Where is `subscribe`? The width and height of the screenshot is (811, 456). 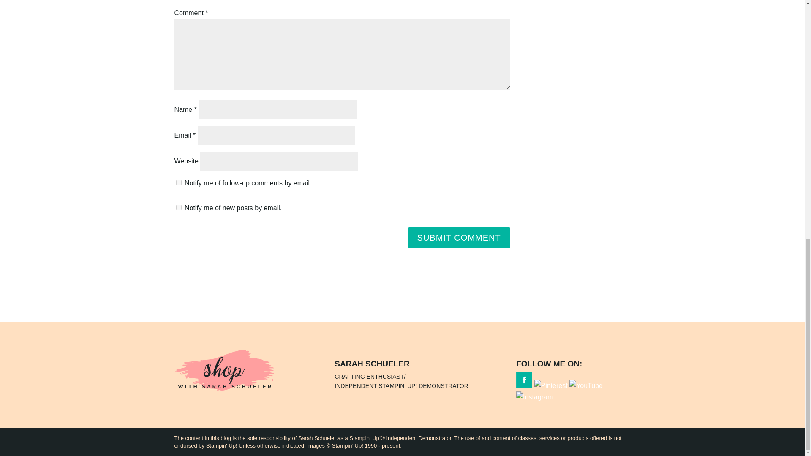 subscribe is located at coordinates (178, 182).